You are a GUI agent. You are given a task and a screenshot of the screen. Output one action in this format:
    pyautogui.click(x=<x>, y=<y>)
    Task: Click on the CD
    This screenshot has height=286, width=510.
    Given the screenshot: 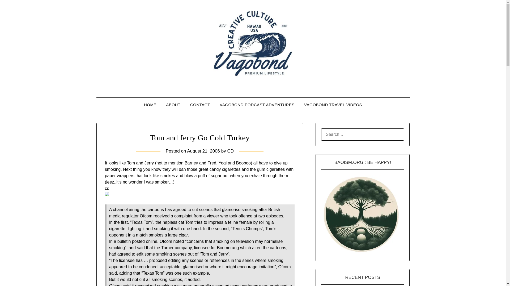 What is the action you would take?
    pyautogui.click(x=230, y=151)
    